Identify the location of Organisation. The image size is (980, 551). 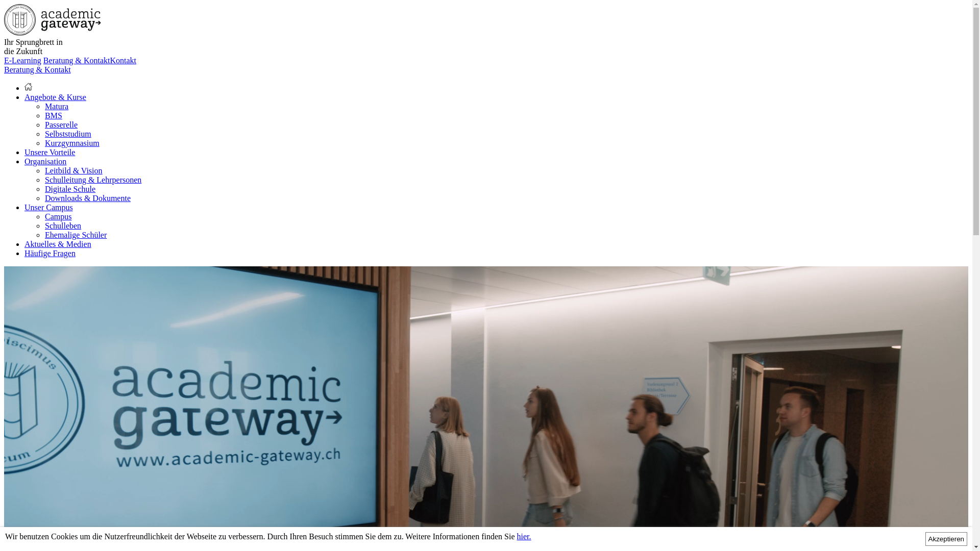
(45, 161).